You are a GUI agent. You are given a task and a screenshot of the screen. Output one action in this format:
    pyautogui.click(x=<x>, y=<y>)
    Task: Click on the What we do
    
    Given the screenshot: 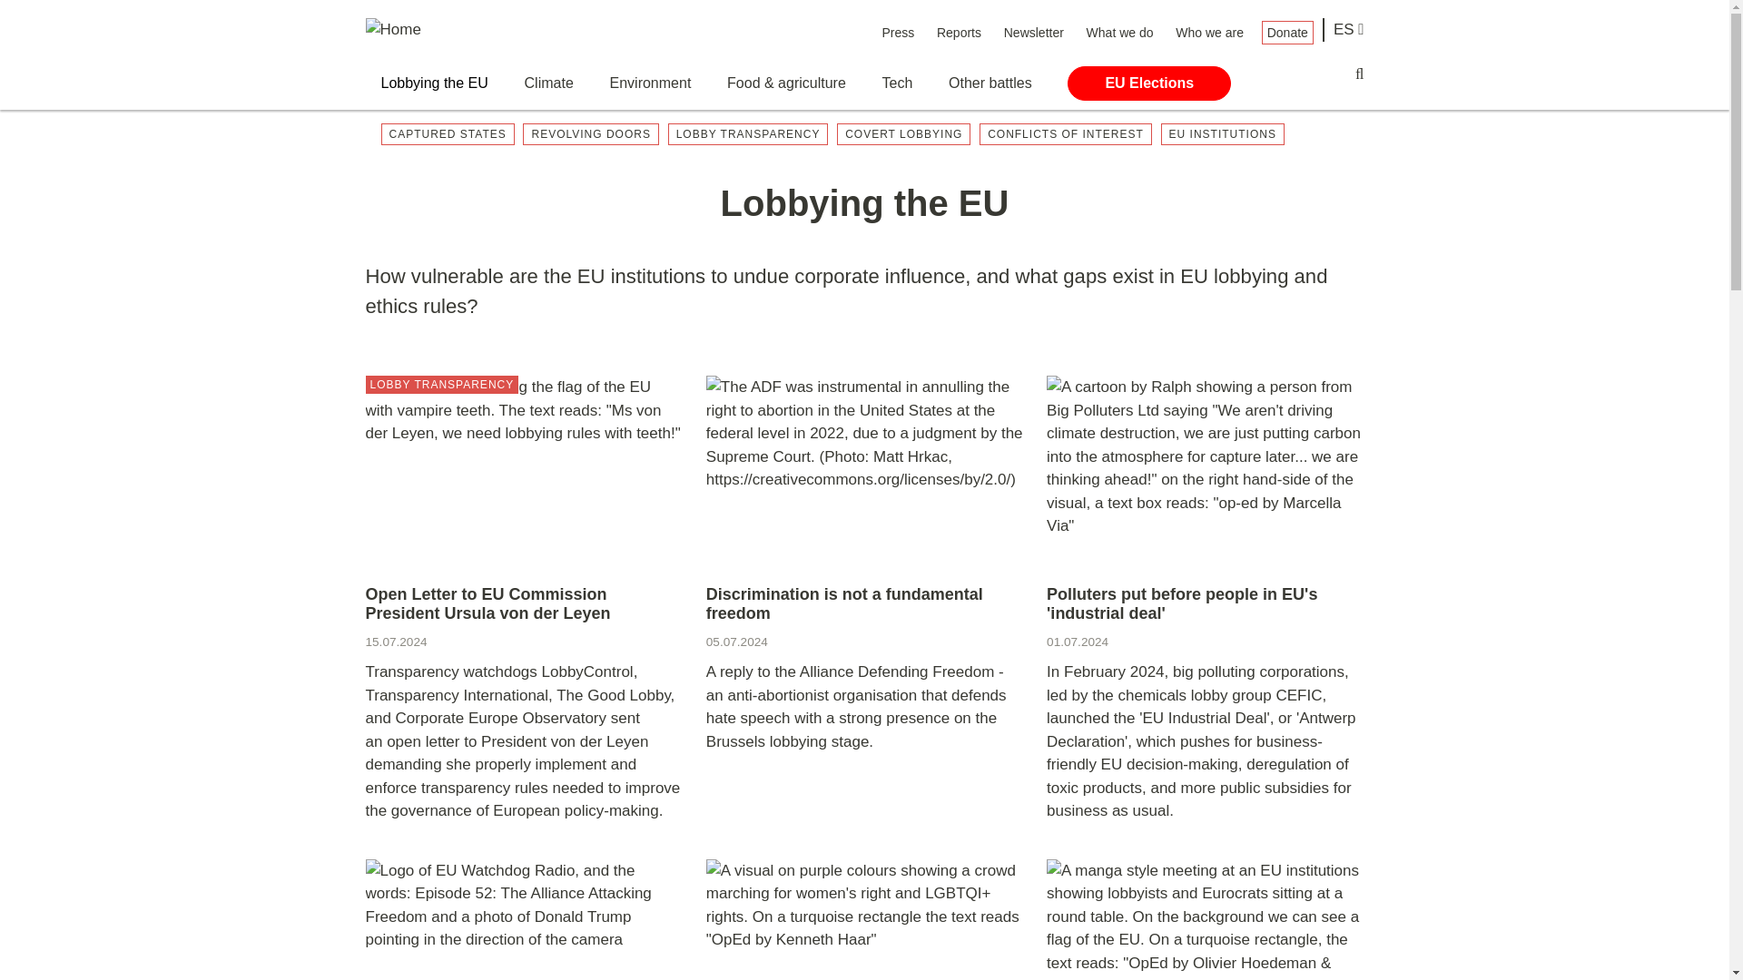 What is the action you would take?
    pyautogui.click(x=1120, y=32)
    